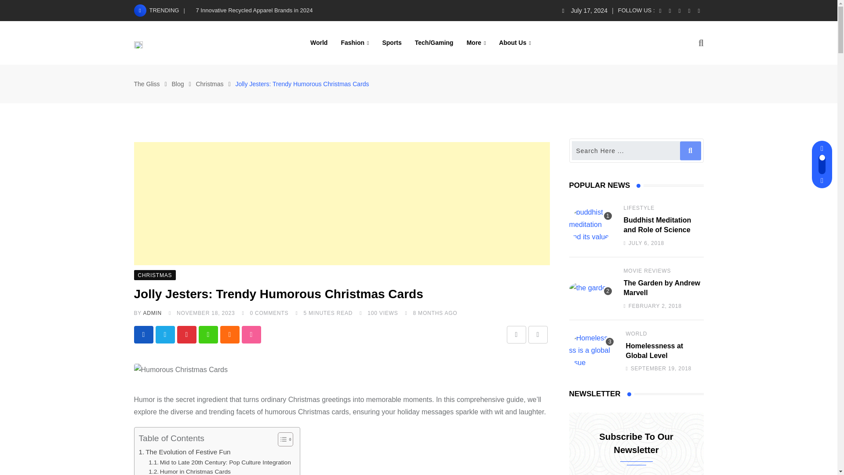 The height and width of the screenshot is (475, 844). What do you see at coordinates (185, 452) in the screenshot?
I see `The Evolution of Festive Fun` at bounding box center [185, 452].